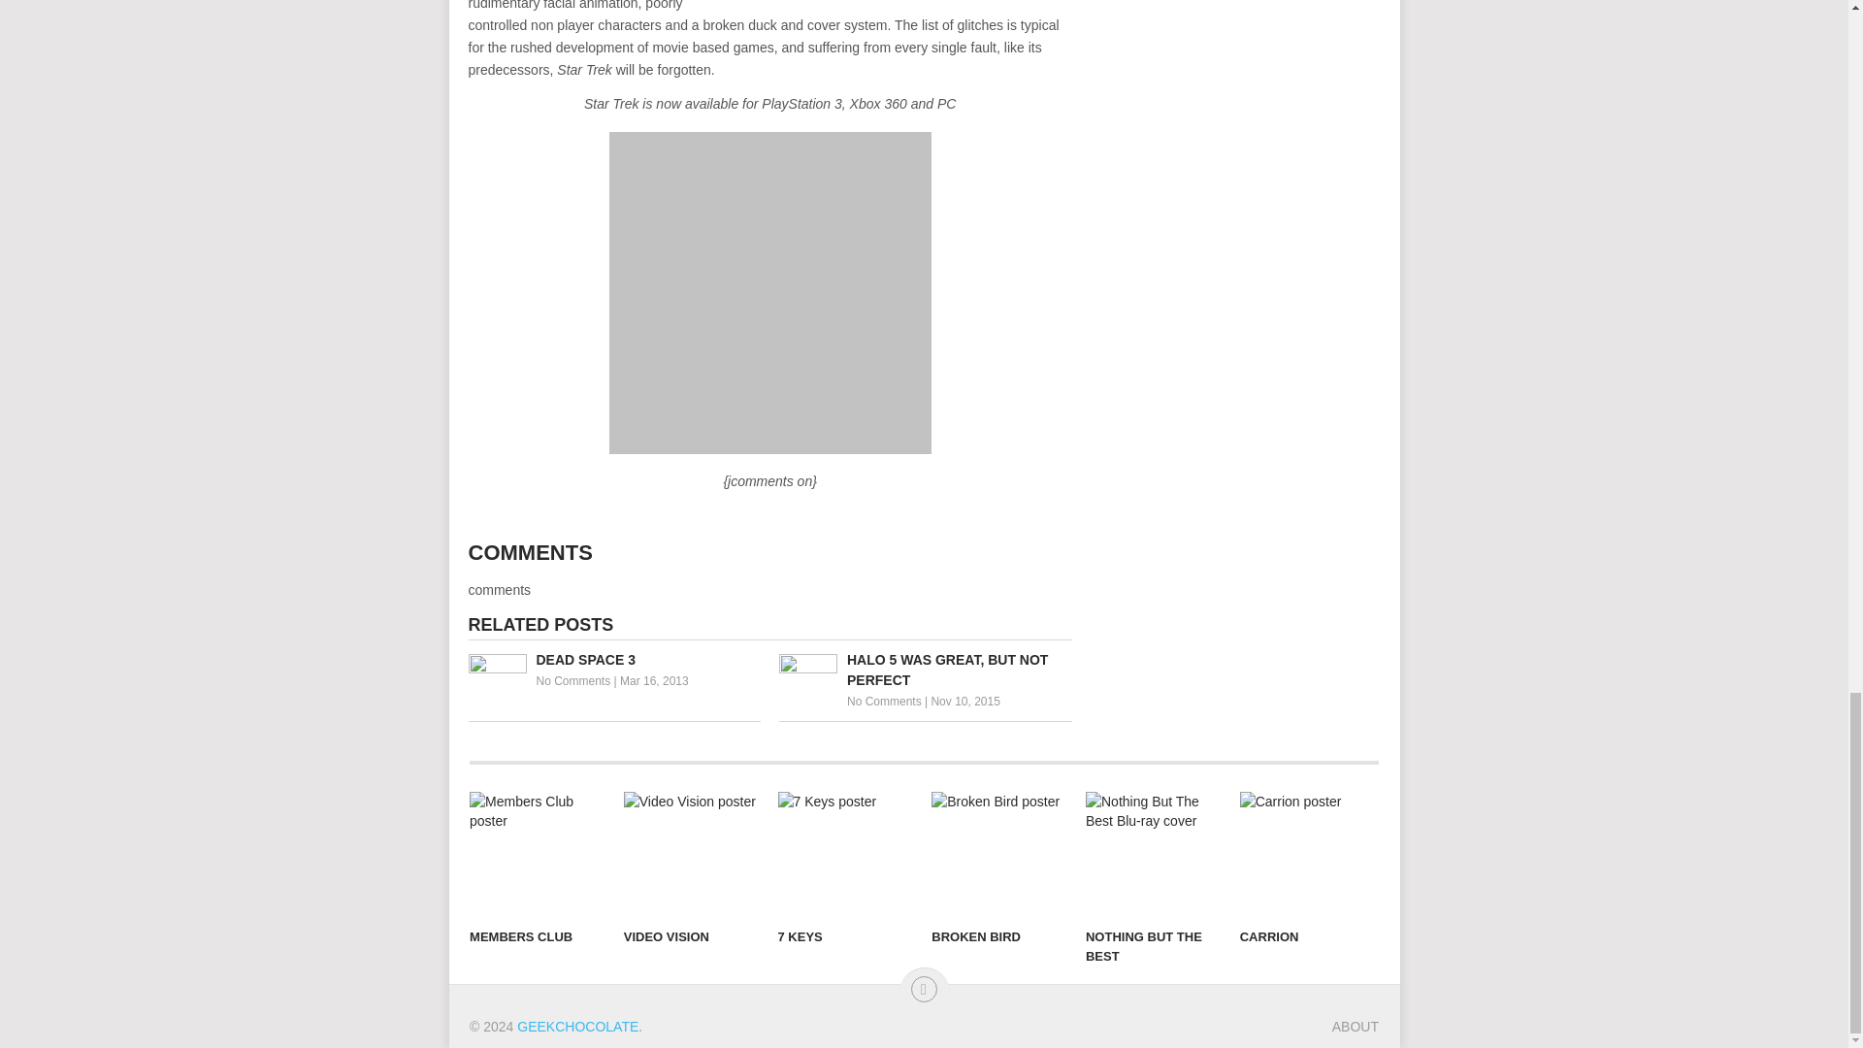 This screenshot has height=1048, width=1863. What do you see at coordinates (613, 660) in the screenshot?
I see `DEAD SPACE 3` at bounding box center [613, 660].